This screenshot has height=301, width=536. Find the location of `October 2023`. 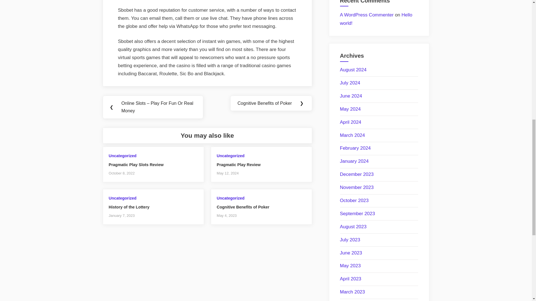

October 2023 is located at coordinates (354, 200).